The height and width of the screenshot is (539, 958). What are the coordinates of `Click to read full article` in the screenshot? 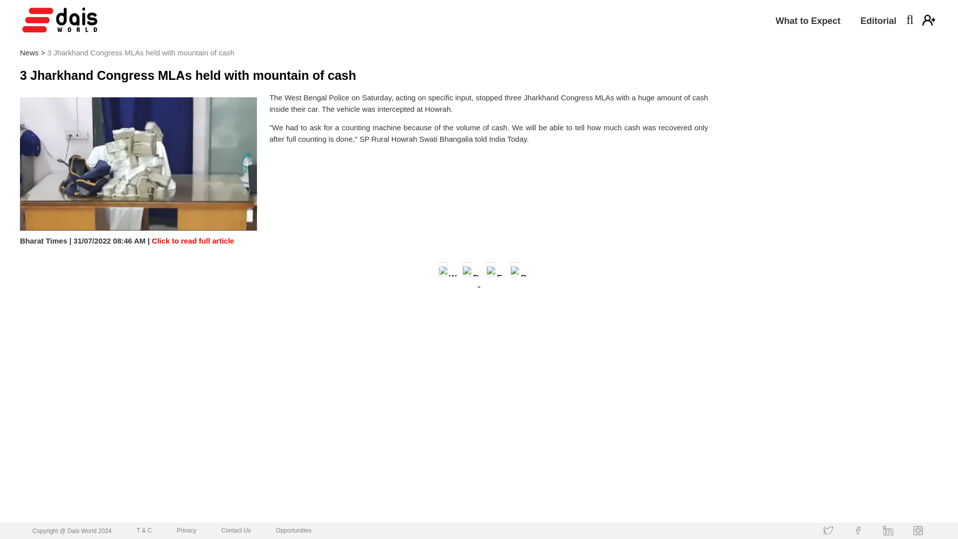 It's located at (192, 241).